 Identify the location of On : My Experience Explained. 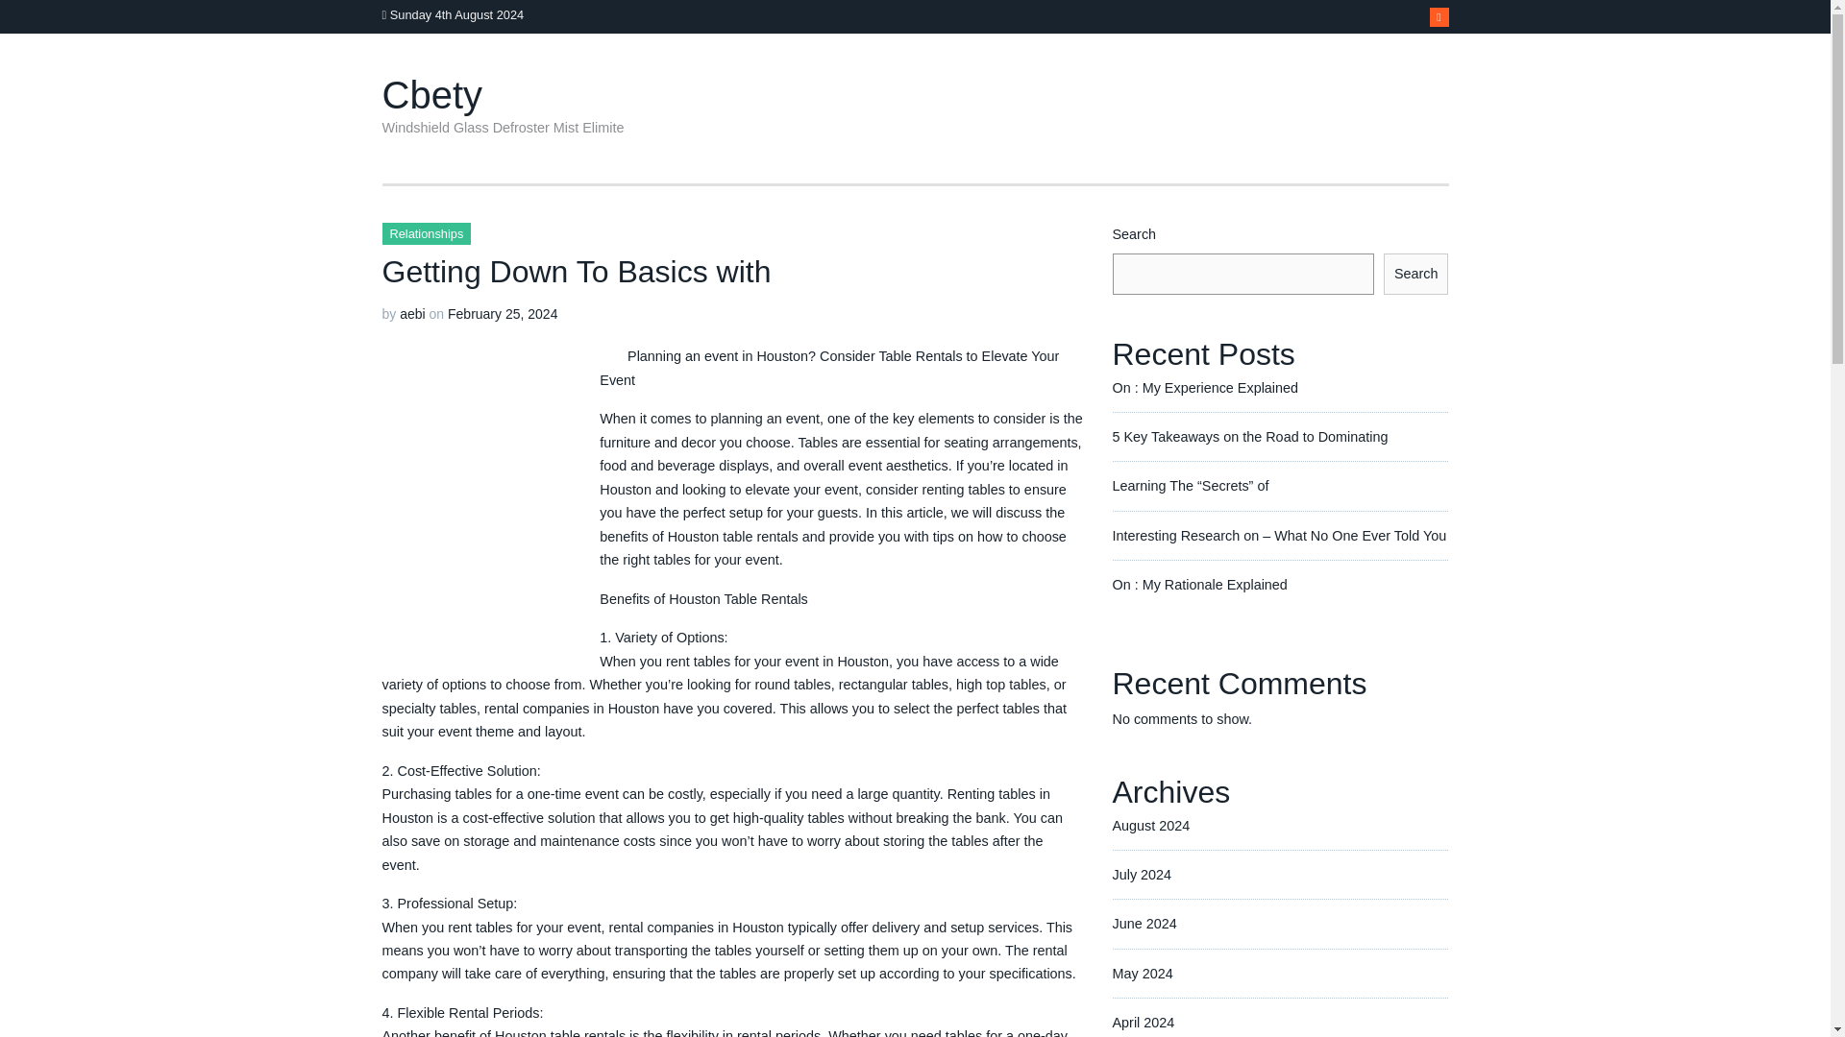
(1205, 388).